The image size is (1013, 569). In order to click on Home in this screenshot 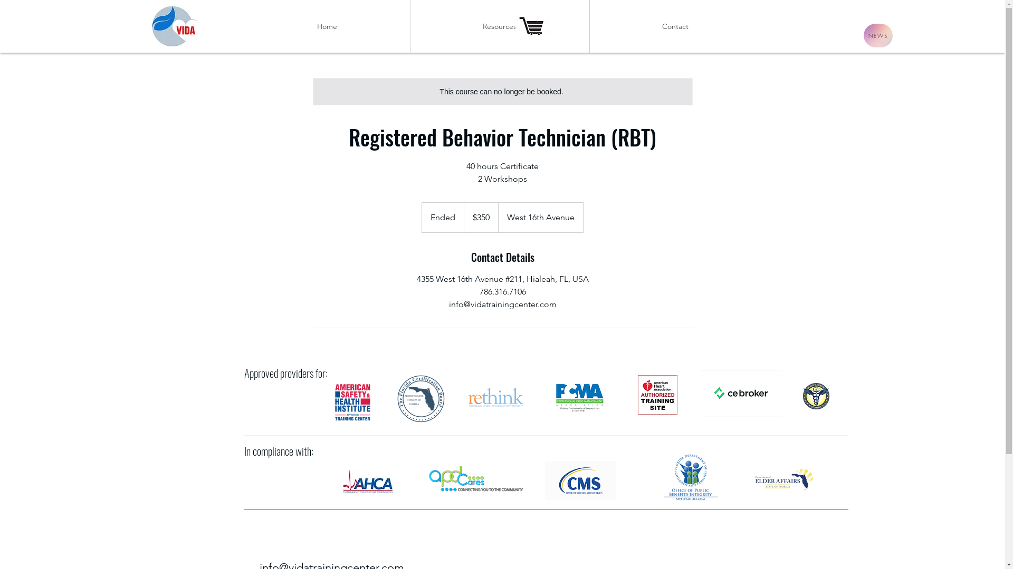, I will do `click(327, 26)`.